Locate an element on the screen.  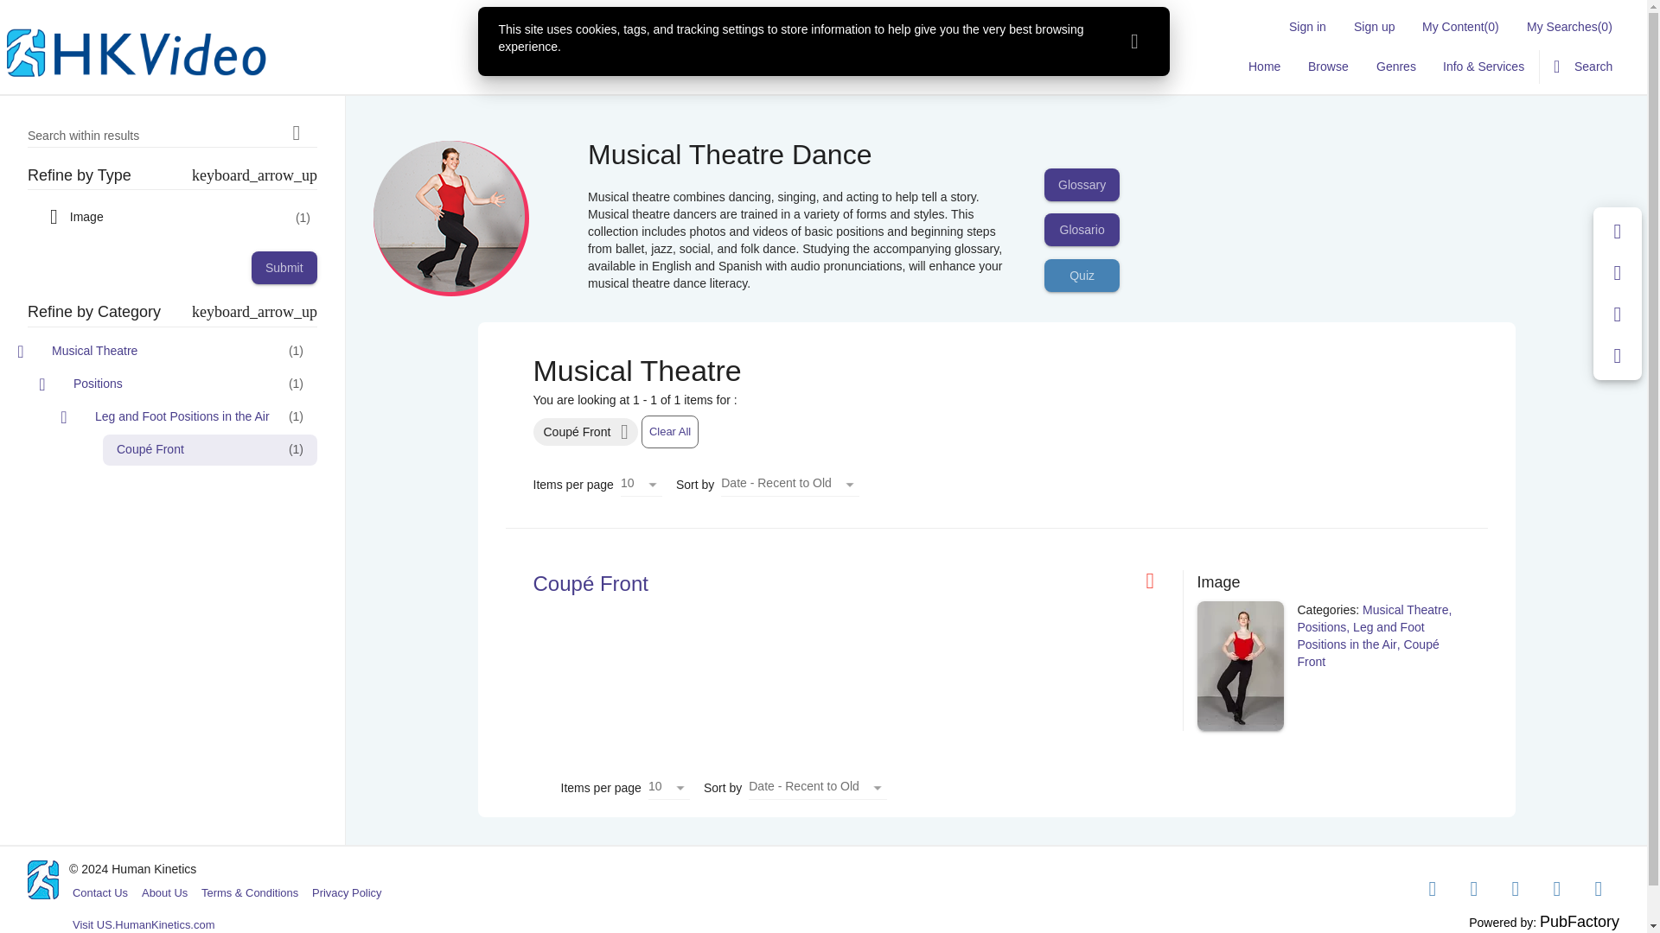
Sign up is located at coordinates (1373, 26).